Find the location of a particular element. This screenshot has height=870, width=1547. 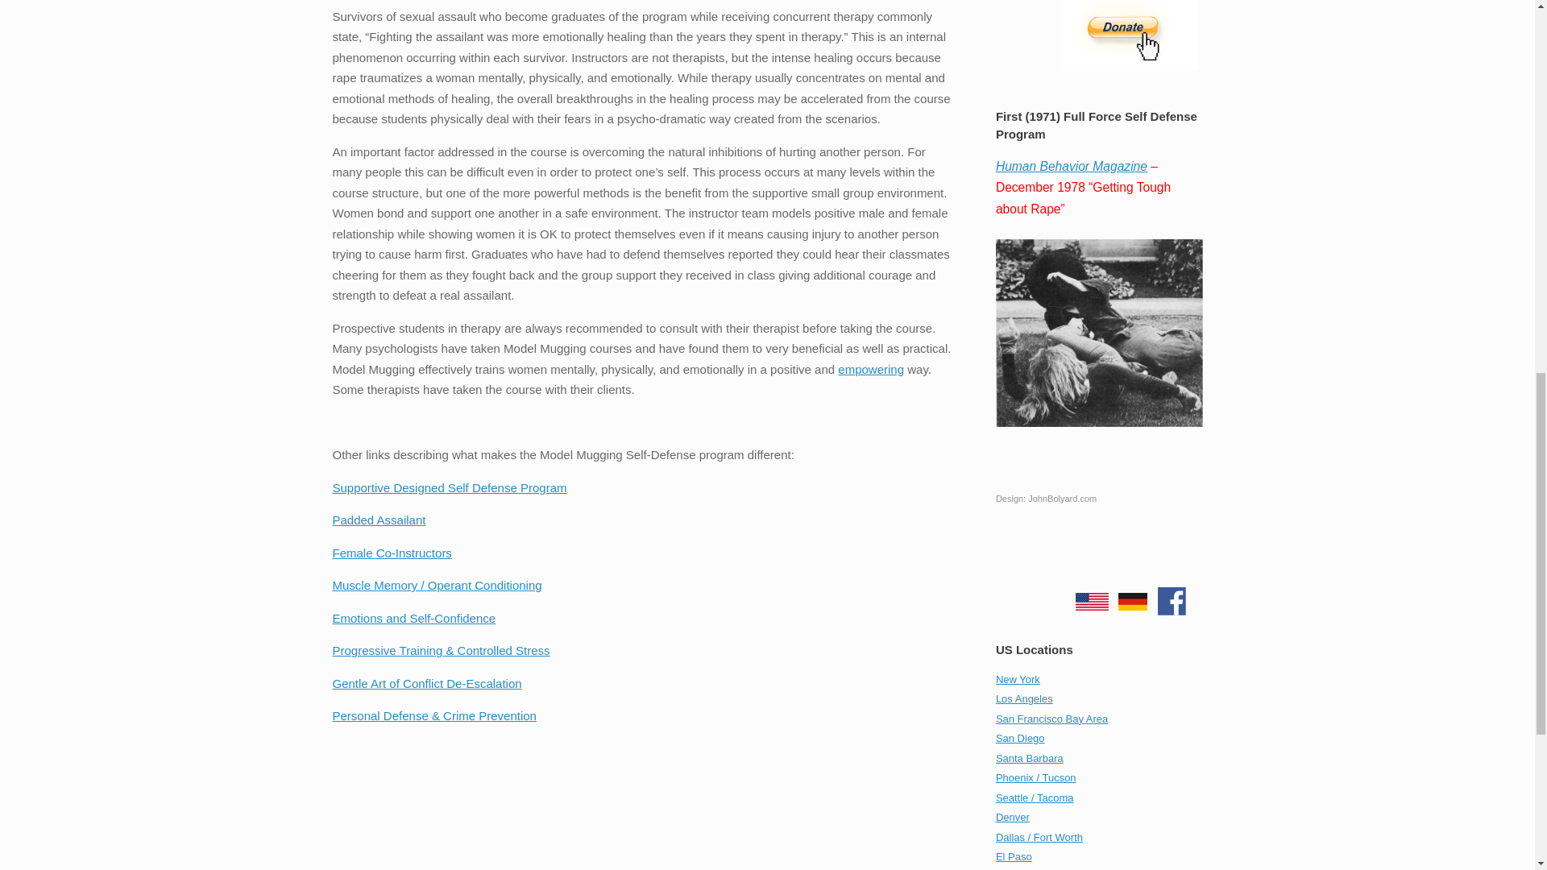

Progressive Self Defense Training is located at coordinates (440, 651).